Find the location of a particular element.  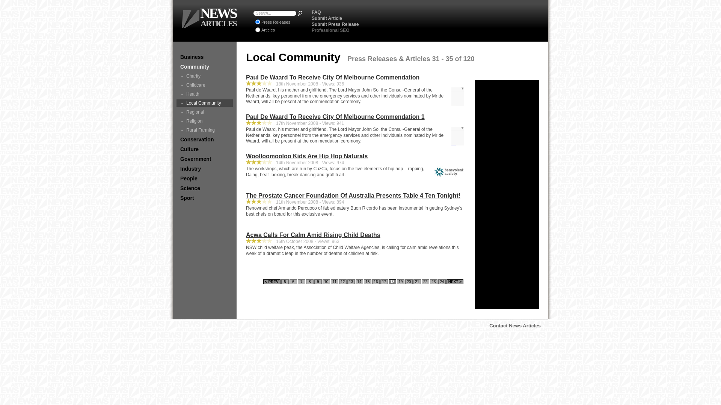

14 is located at coordinates (359, 282).